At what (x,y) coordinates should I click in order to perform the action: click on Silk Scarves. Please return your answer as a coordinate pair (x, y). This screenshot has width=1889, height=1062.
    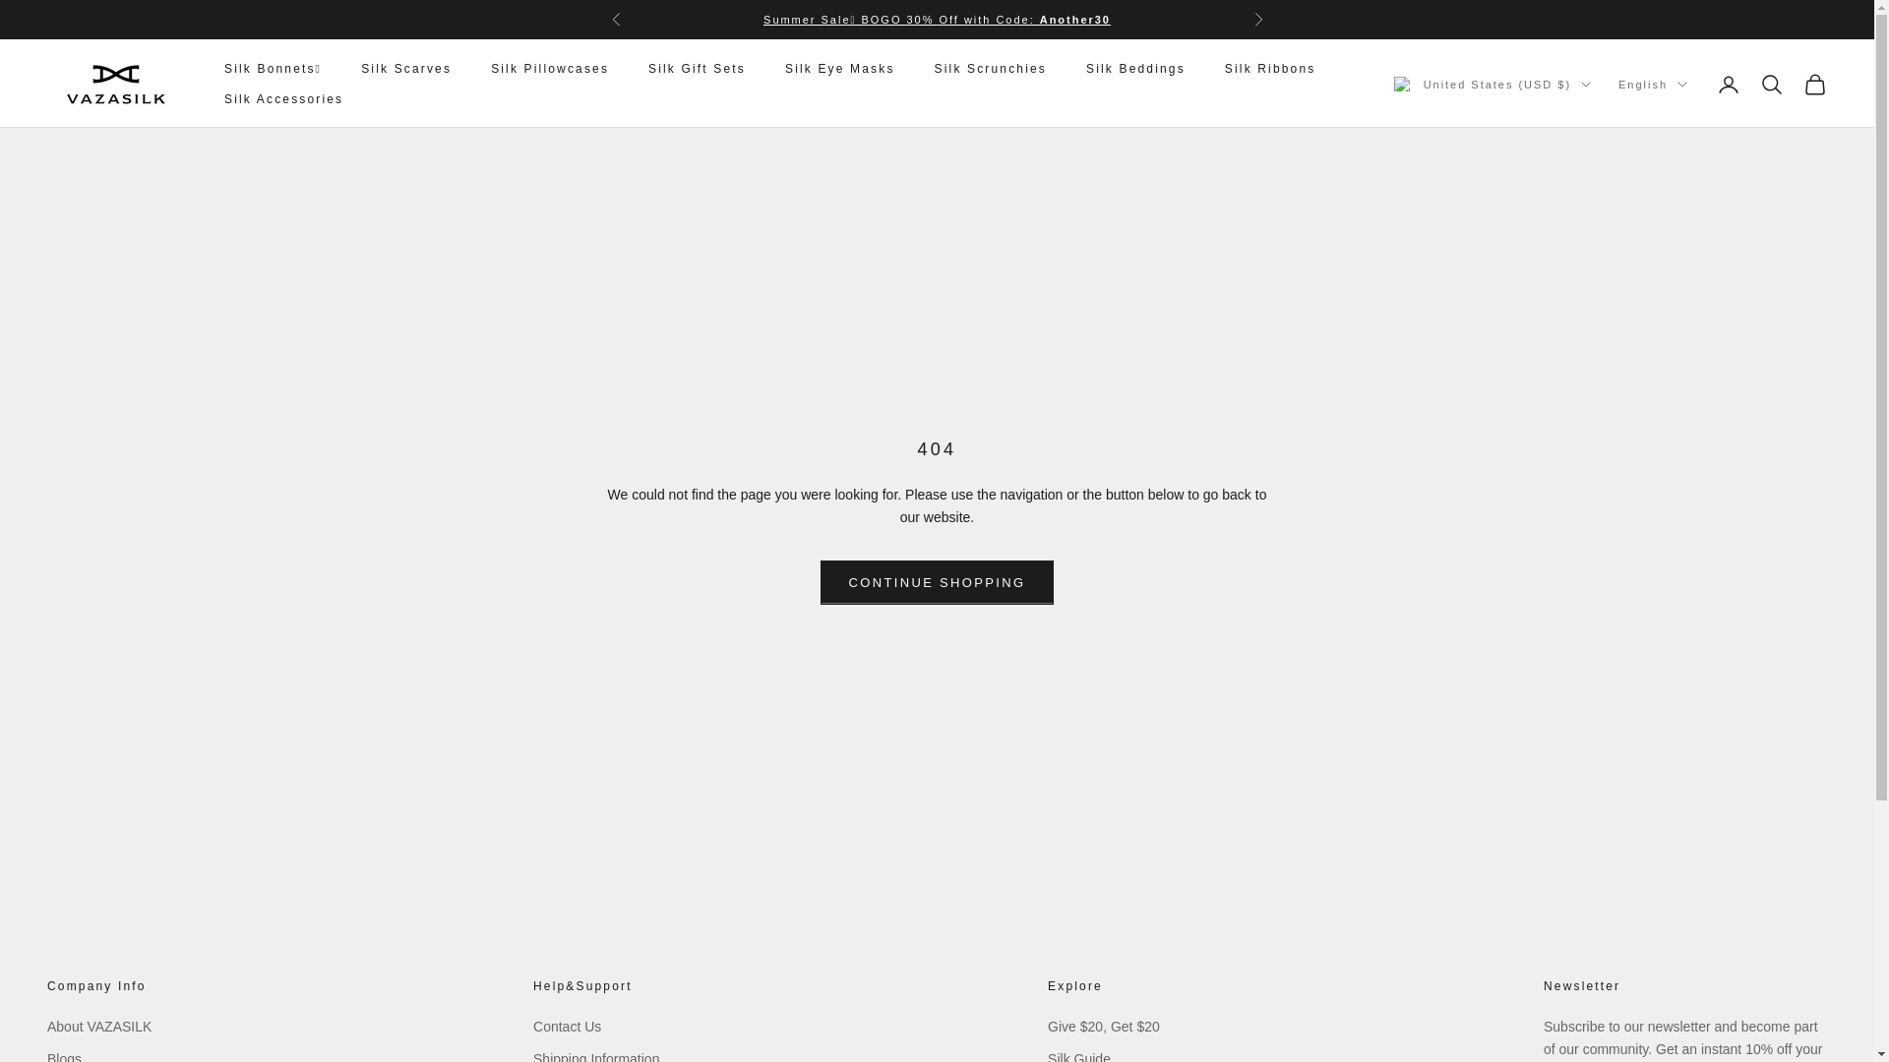
    Looking at the image, I should click on (405, 69).